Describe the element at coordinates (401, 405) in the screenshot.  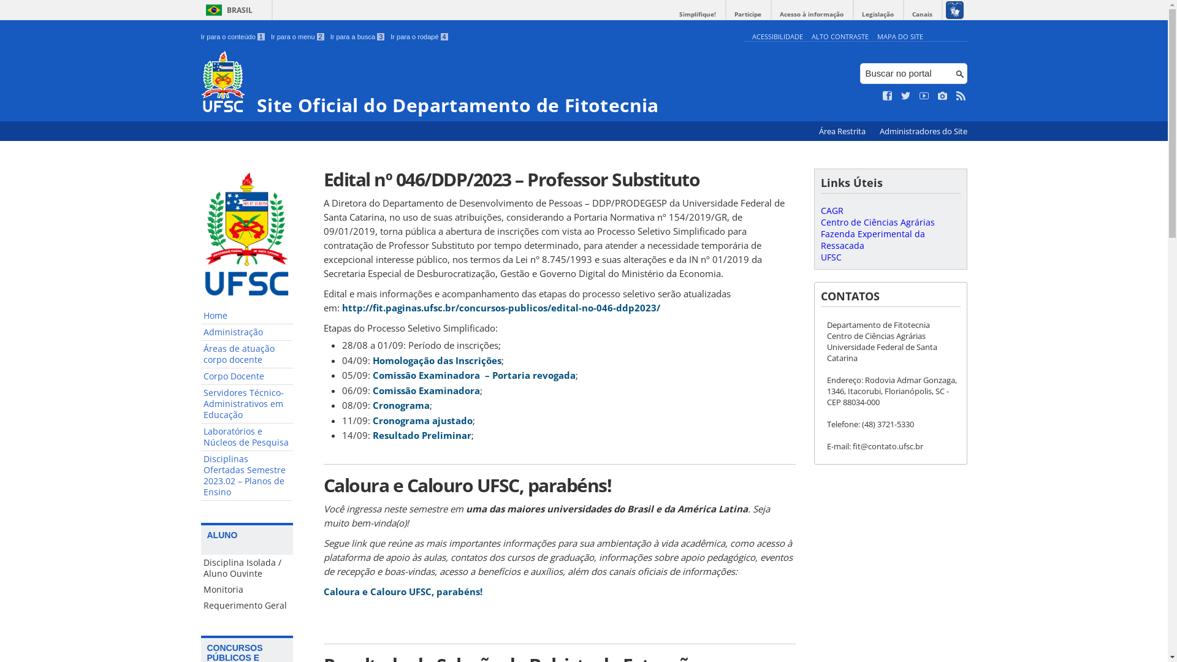
I see `Cronograma` at that location.